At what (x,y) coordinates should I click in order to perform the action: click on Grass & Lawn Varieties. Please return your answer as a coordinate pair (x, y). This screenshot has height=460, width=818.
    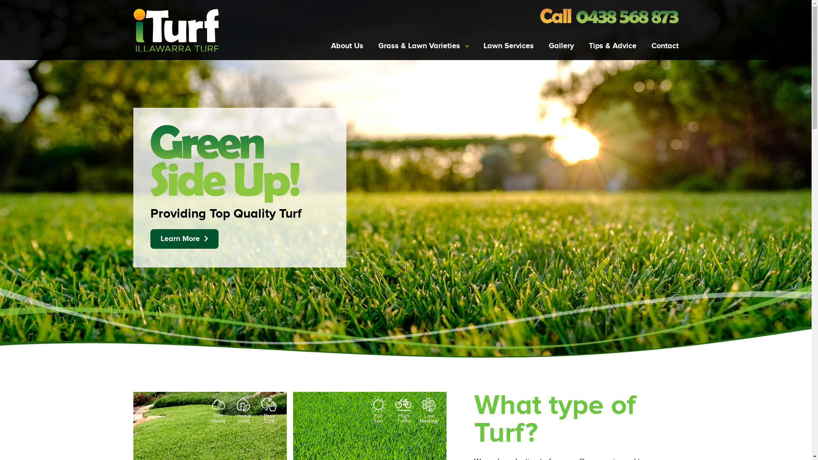
    Looking at the image, I should click on (423, 46).